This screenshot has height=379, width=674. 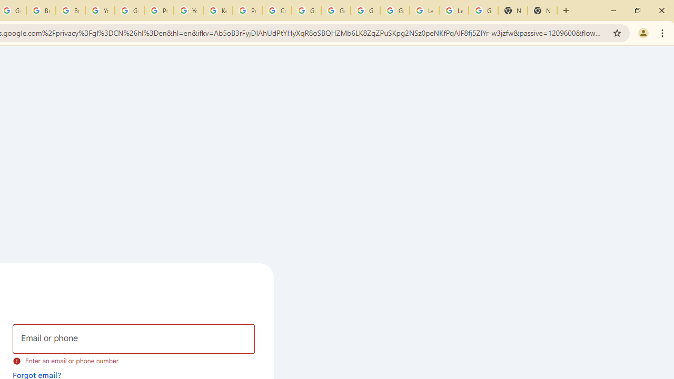 What do you see at coordinates (365, 11) in the screenshot?
I see `Google Account Help` at bounding box center [365, 11].